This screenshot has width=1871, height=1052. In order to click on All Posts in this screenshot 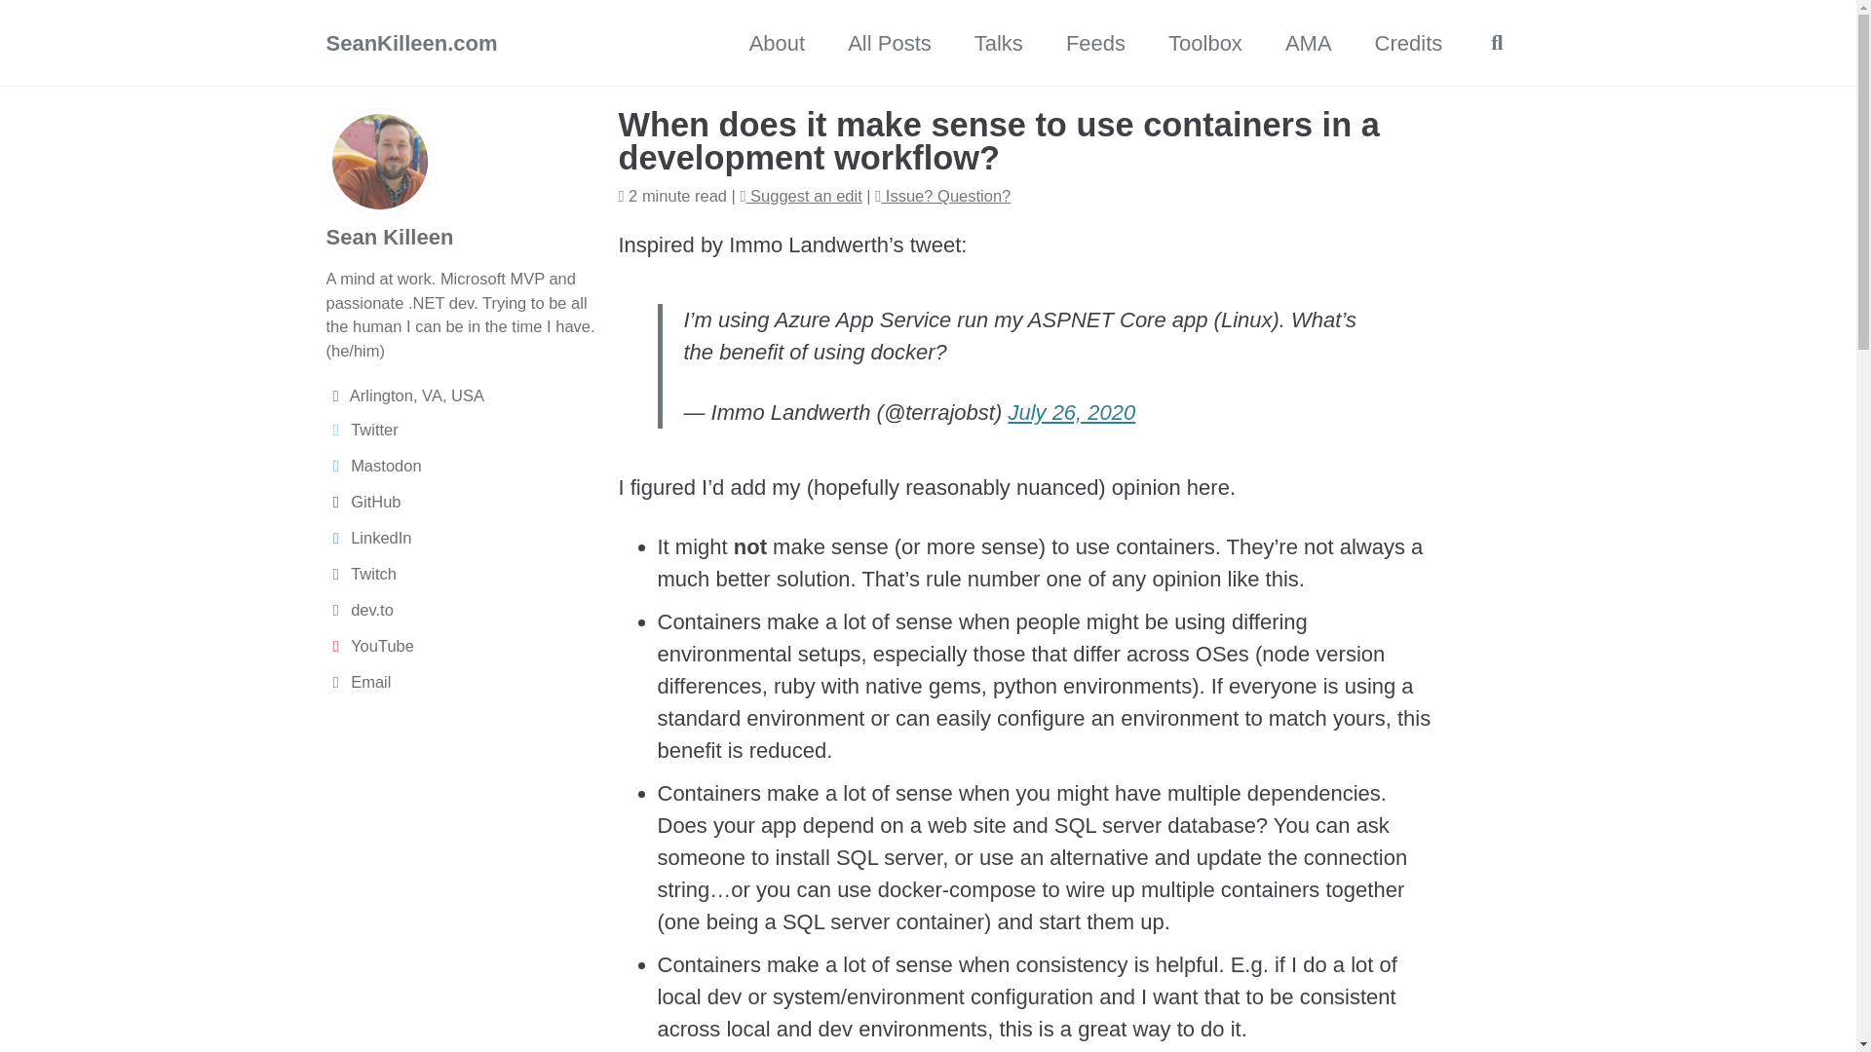, I will do `click(889, 43)`.